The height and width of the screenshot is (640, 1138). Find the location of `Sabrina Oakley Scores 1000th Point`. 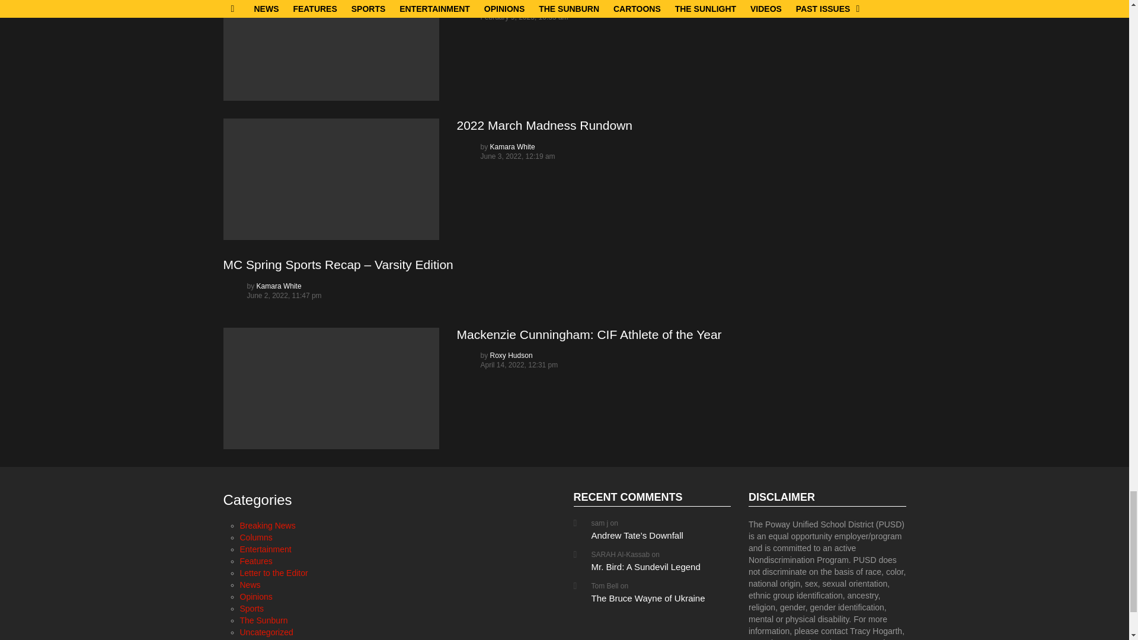

Sabrina Oakley Scores 1000th Point is located at coordinates (331, 50).